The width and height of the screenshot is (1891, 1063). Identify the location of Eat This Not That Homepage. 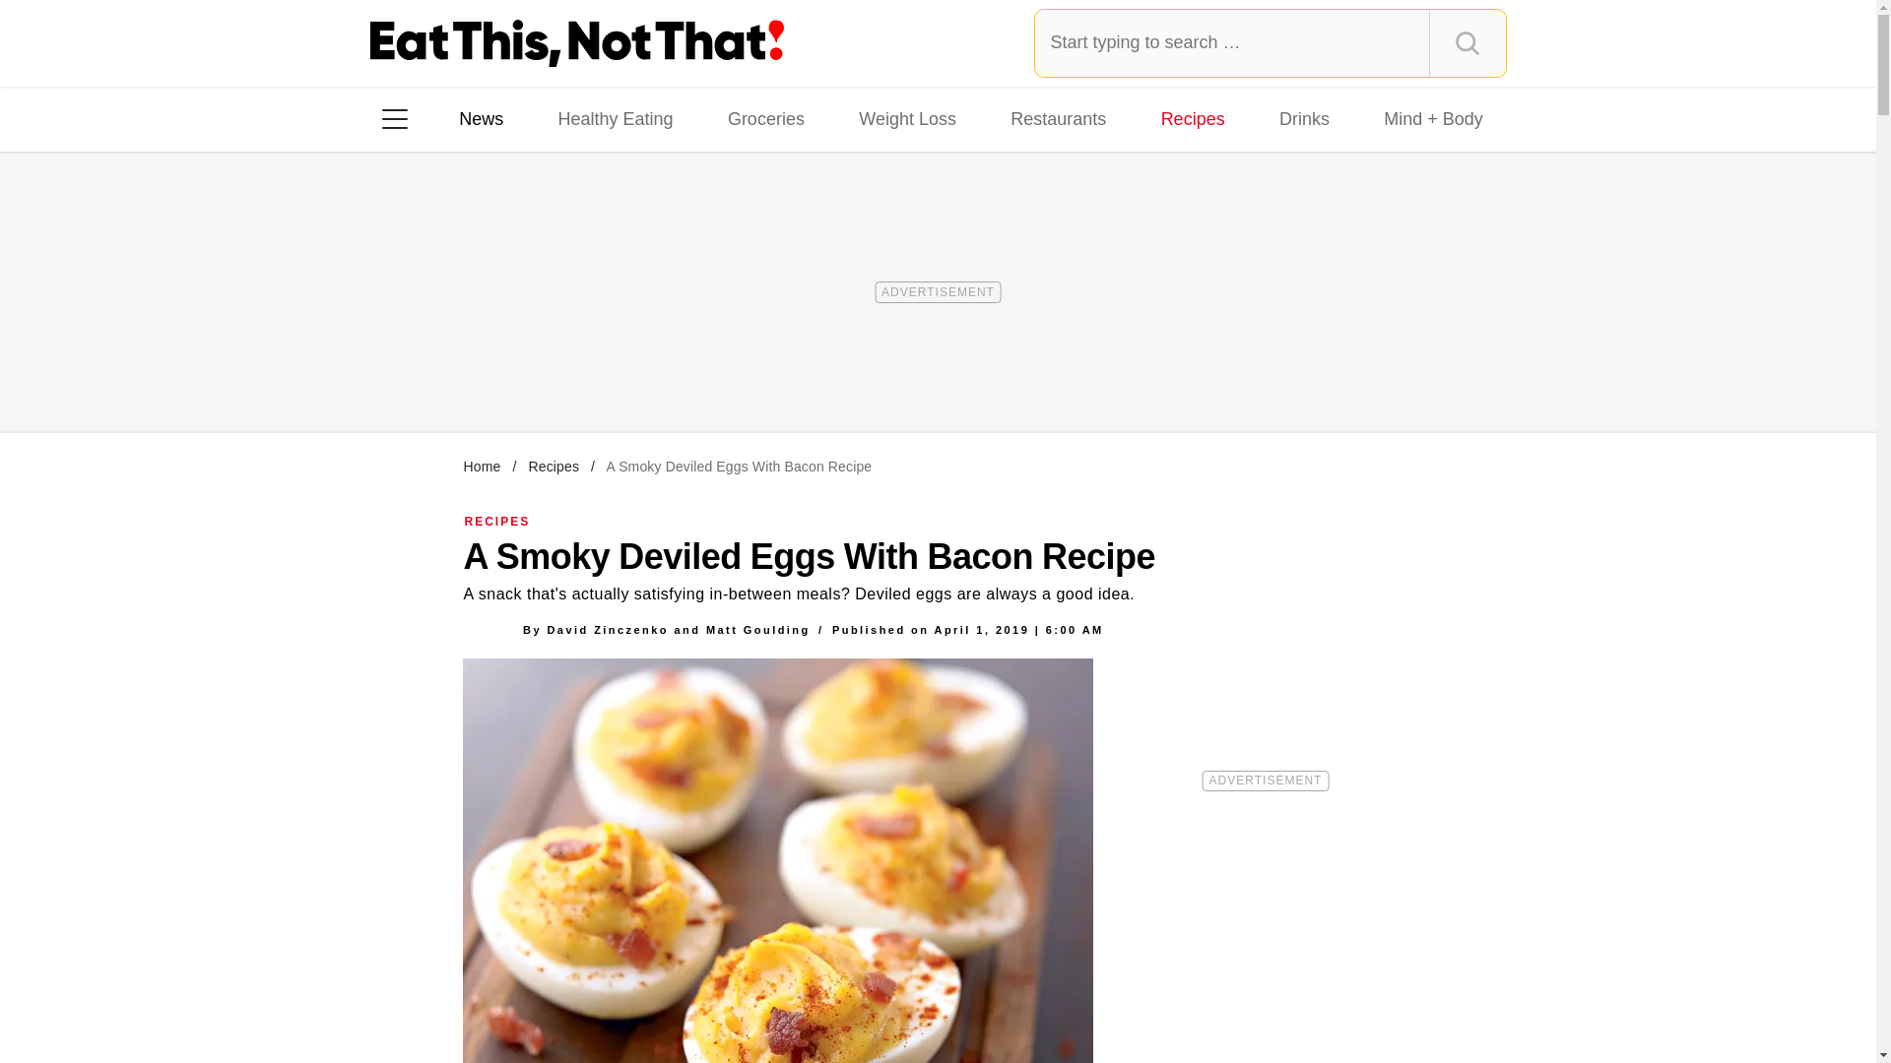
(577, 43).